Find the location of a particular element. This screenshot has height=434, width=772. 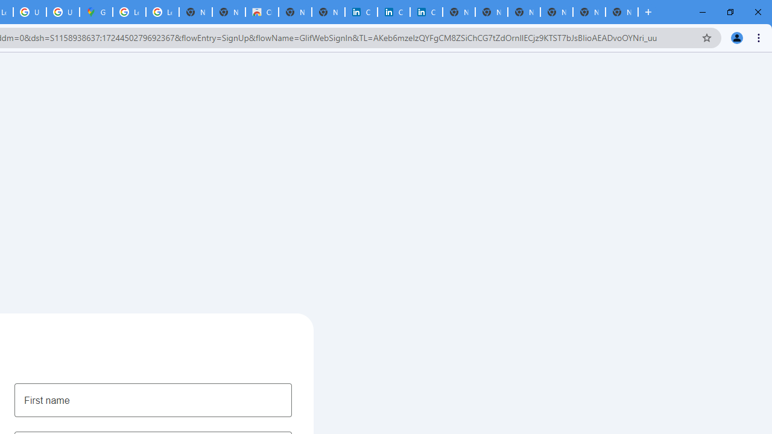

New Tab is located at coordinates (556, 12).